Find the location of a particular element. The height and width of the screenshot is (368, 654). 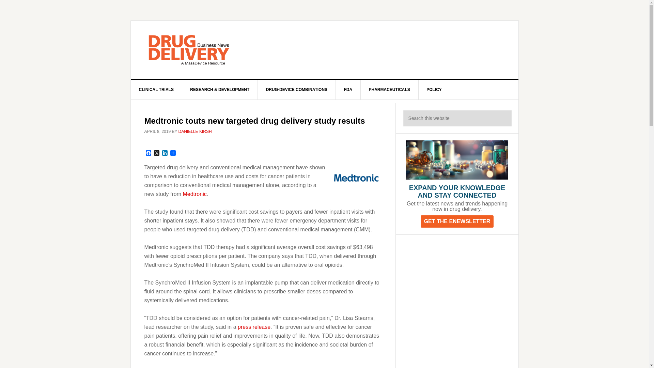

Facebook is located at coordinates (149, 153).